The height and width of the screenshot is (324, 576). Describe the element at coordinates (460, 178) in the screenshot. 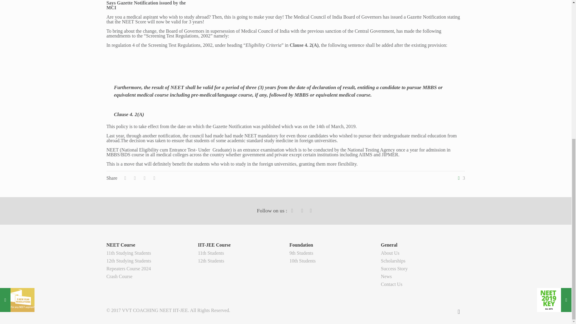

I see `3` at that location.